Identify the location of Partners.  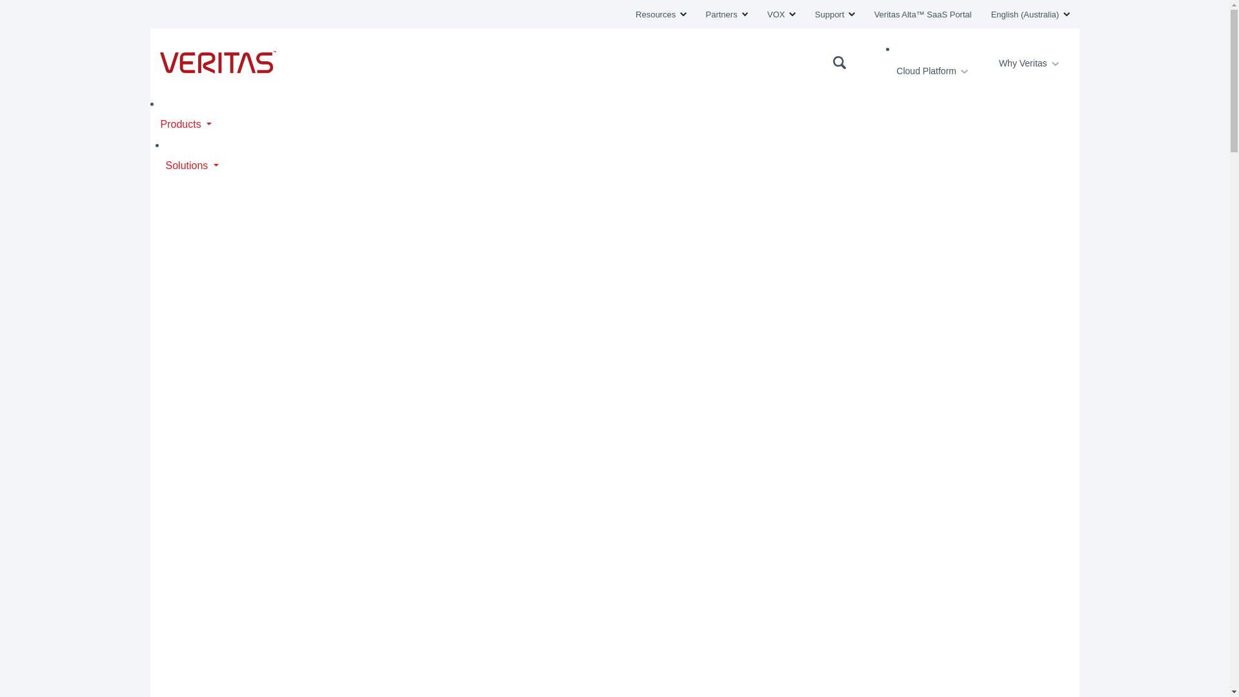
(727, 14).